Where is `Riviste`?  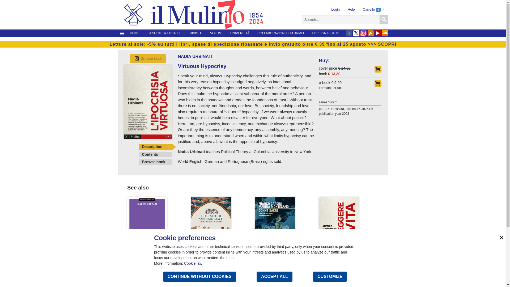 Riviste is located at coordinates (195, 33).